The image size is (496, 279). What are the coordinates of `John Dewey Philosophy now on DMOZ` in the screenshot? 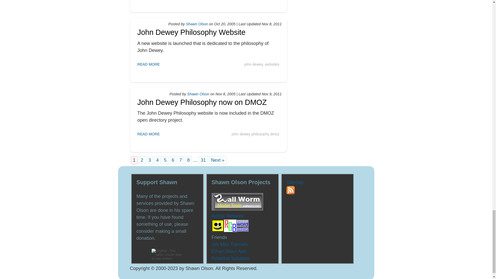 It's located at (202, 102).